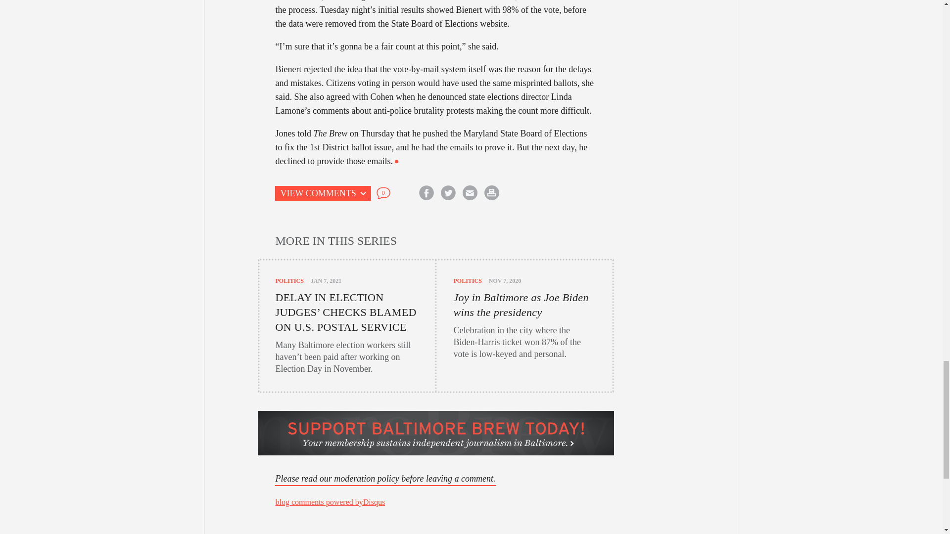 The image size is (950, 534). I want to click on blog comments powered byDisqus, so click(330, 501).